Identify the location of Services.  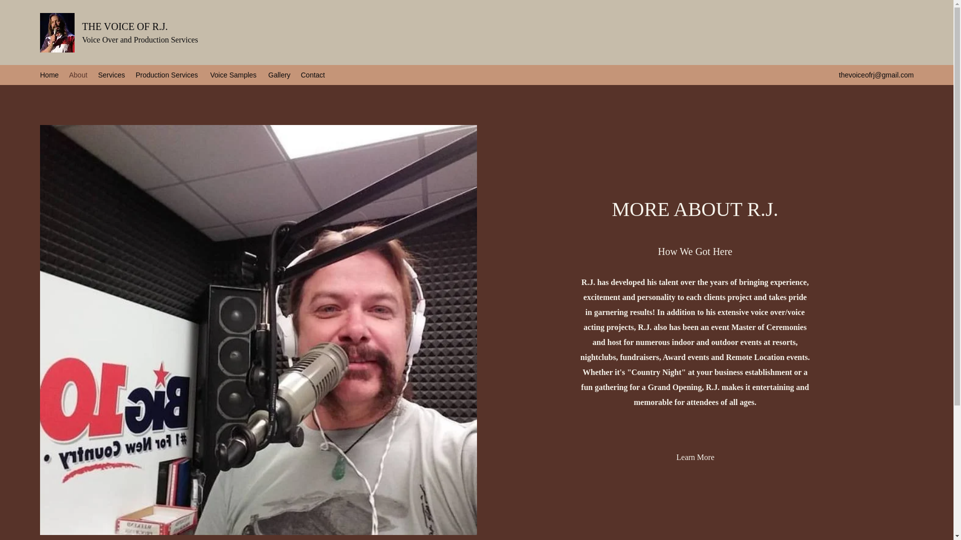
(112, 75).